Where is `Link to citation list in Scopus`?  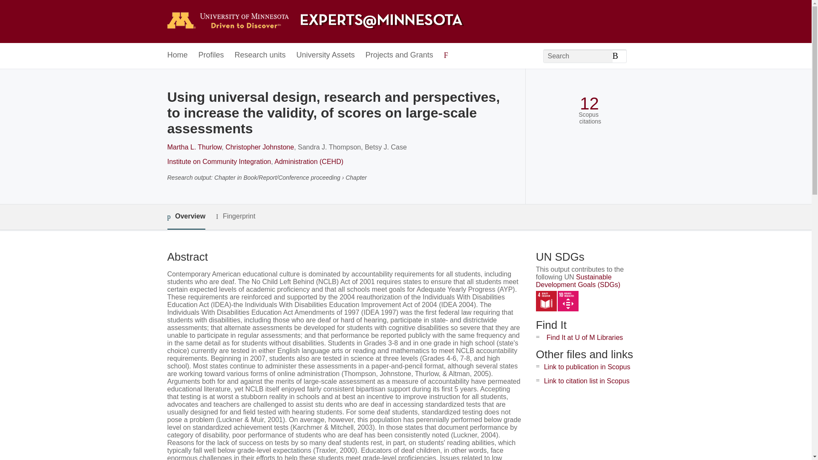 Link to citation list in Scopus is located at coordinates (587, 381).